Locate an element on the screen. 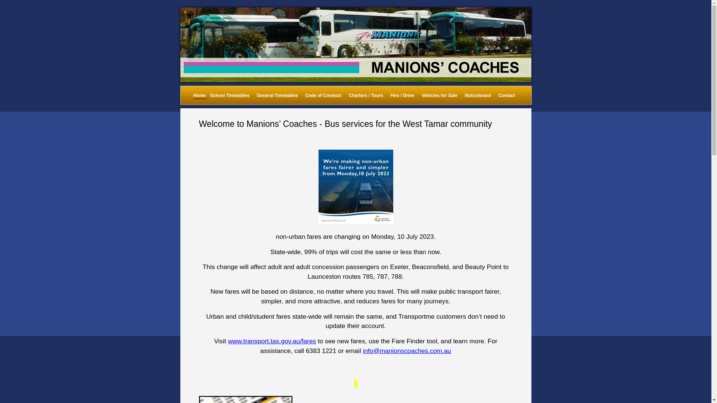  Charters / Tours is located at coordinates (366, 96).